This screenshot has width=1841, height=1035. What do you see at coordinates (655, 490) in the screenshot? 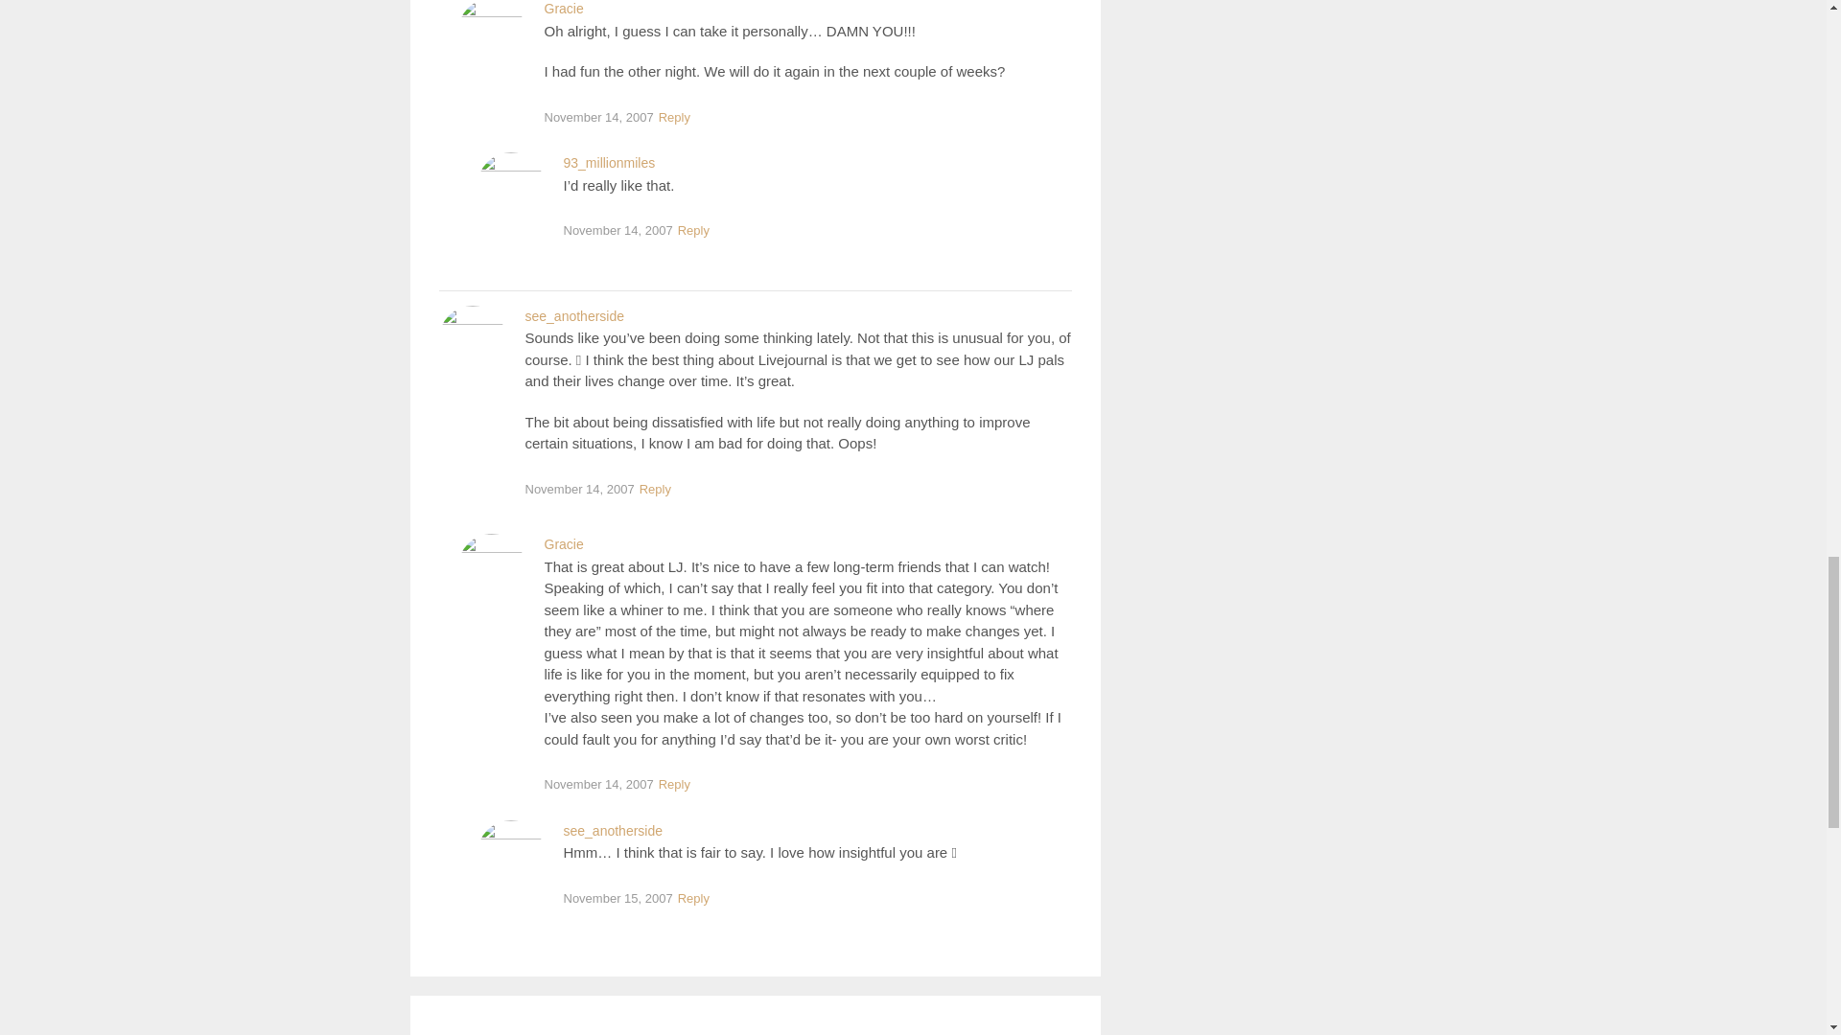
I see `Reply` at bounding box center [655, 490].